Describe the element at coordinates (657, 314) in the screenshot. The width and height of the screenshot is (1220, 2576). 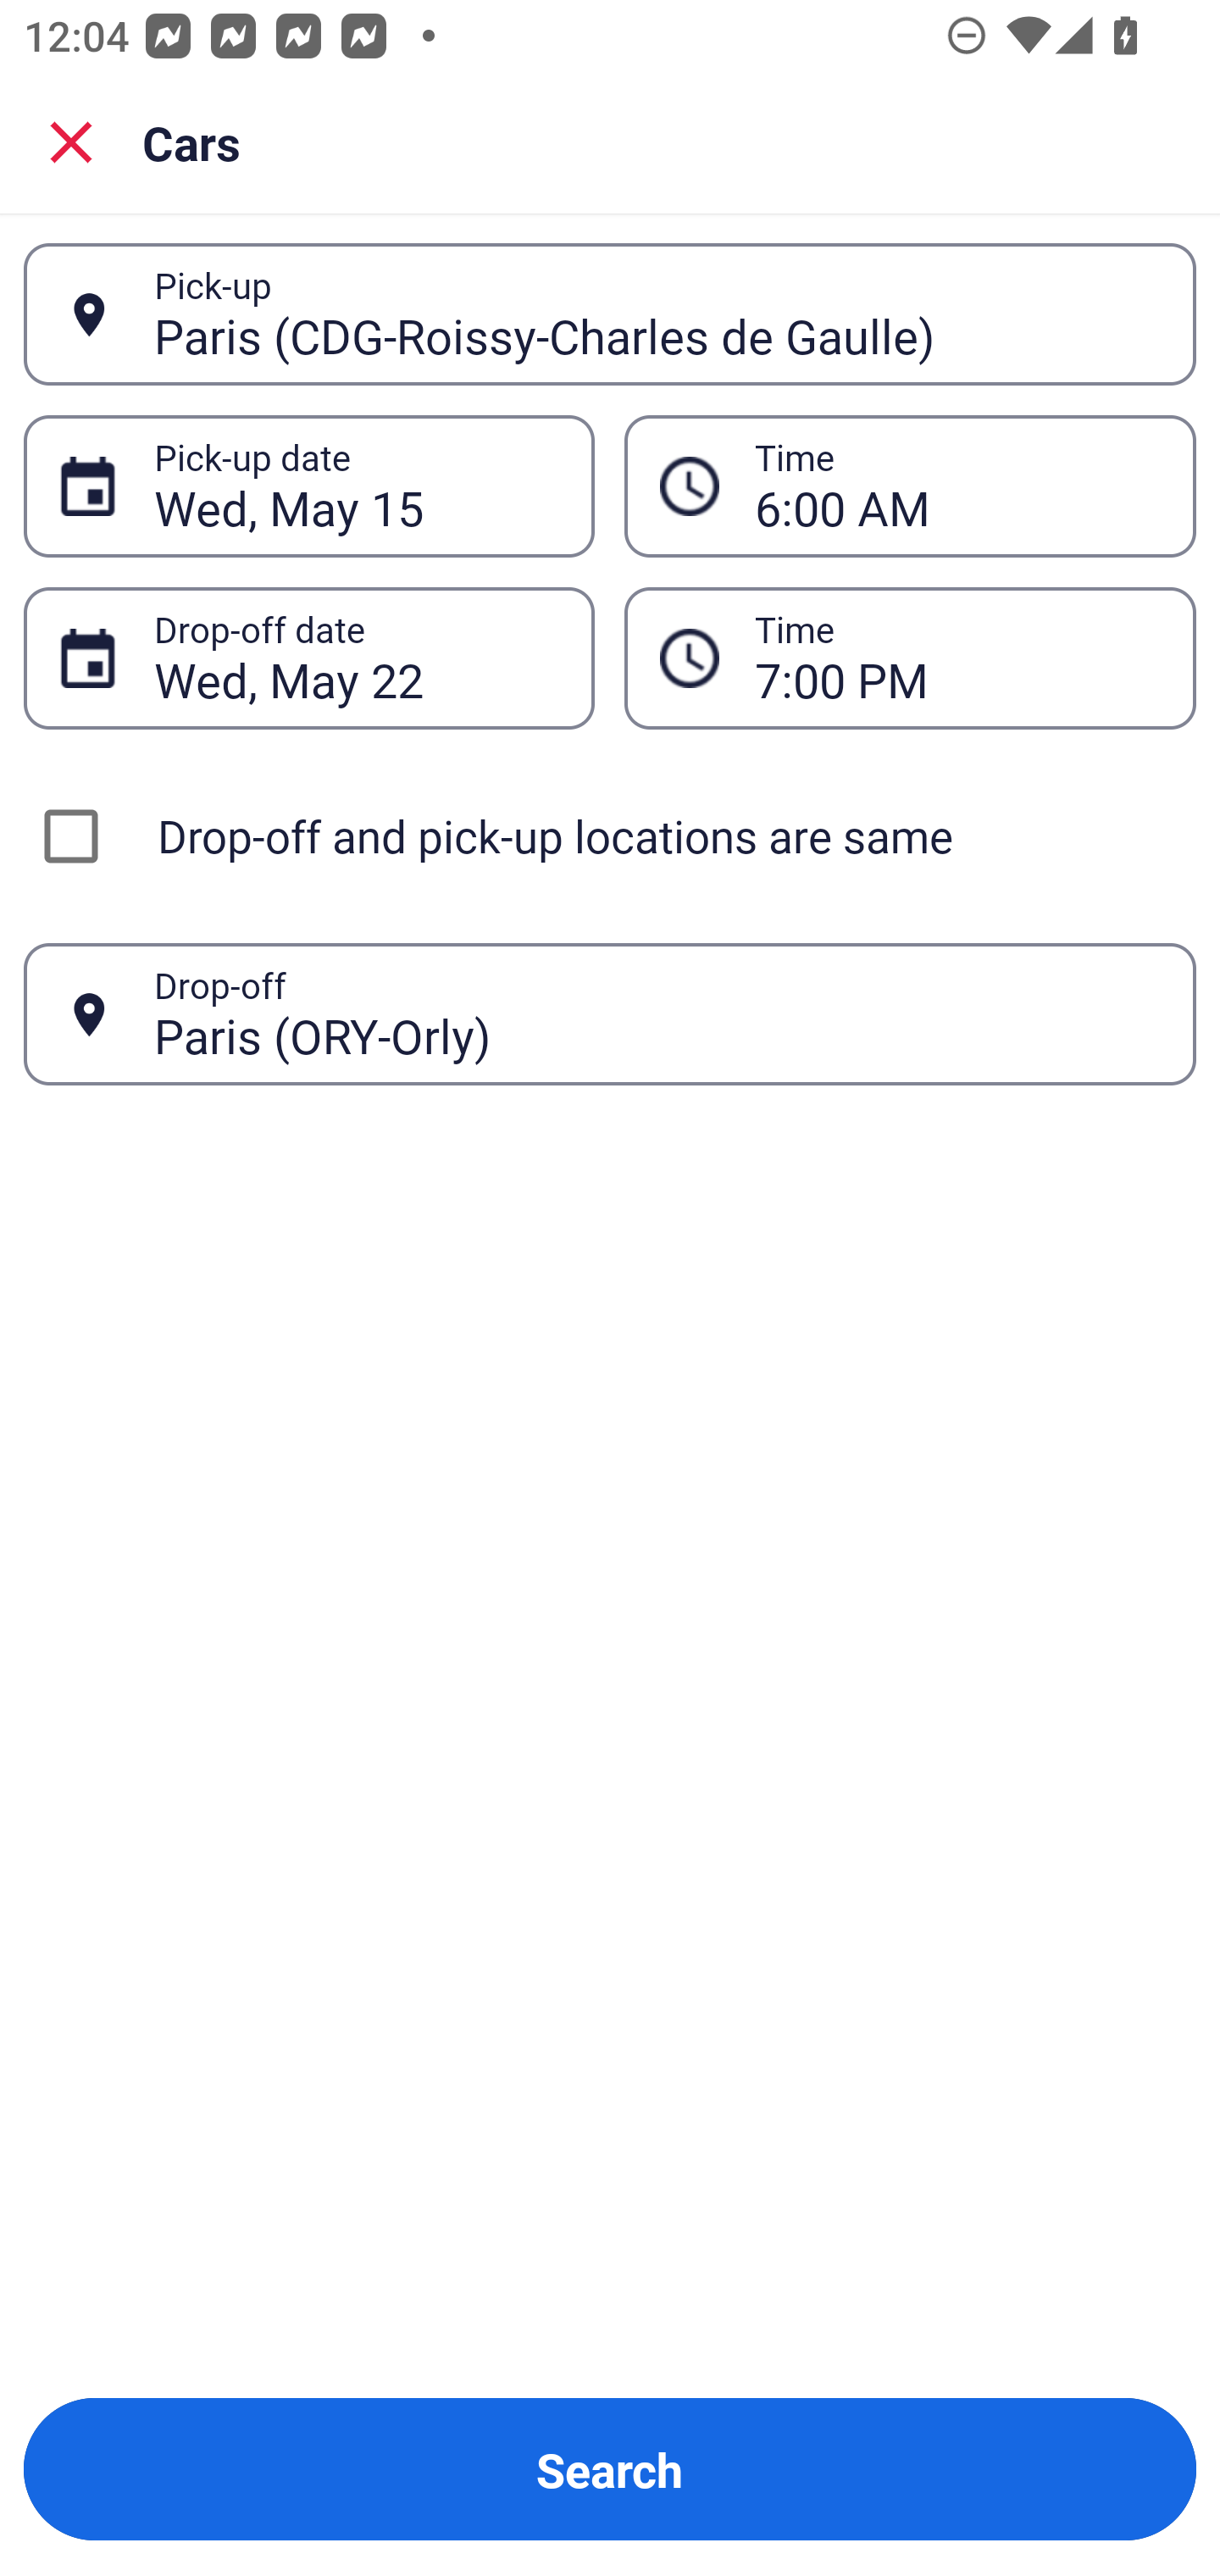
I see `Paris (CDG-Roissy-Charles de Gaulle)` at that location.